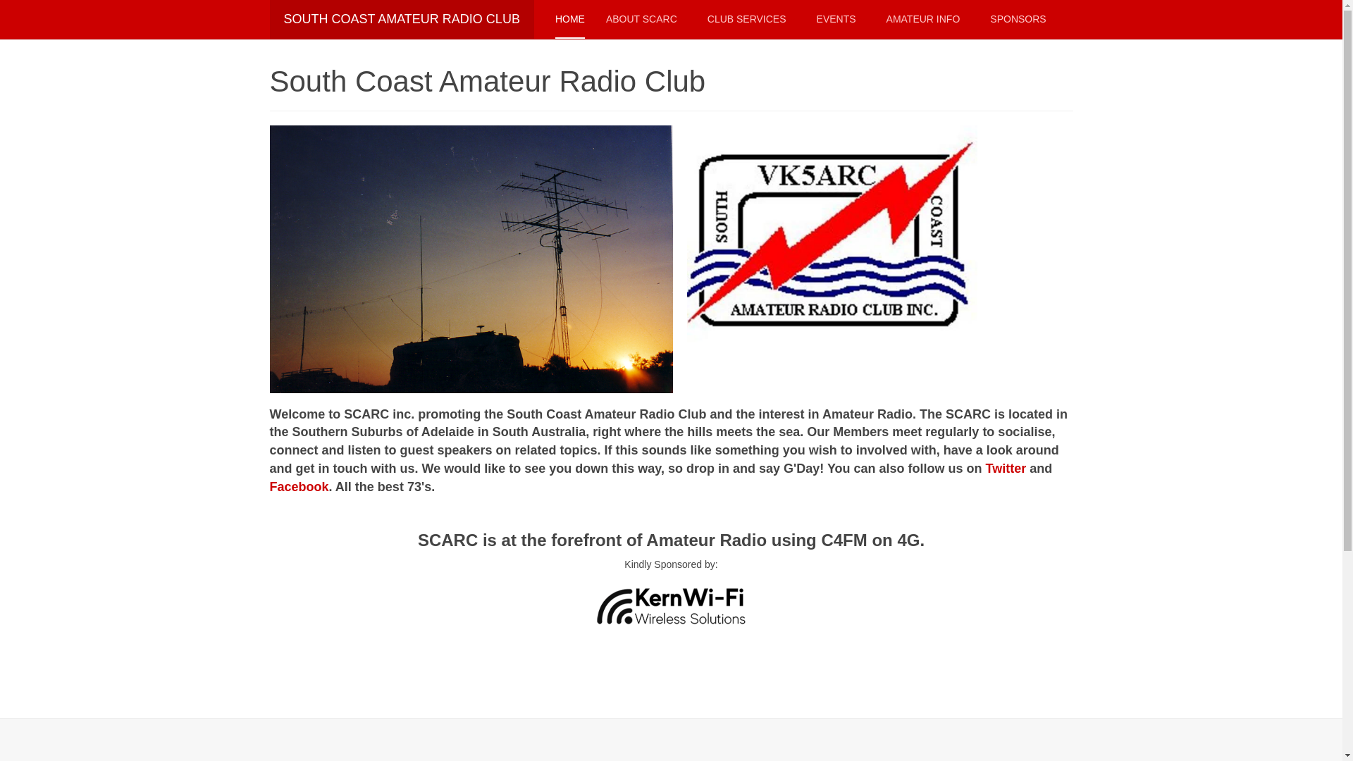  I want to click on SOUTH COAST AMATEUR RADIO CLUB, so click(402, 20).